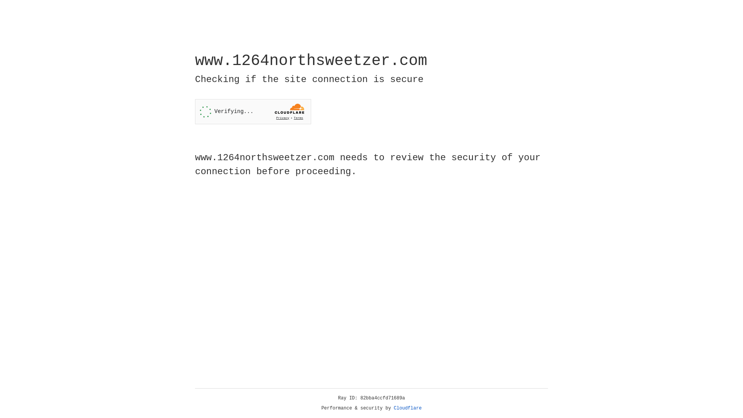 The width and height of the screenshot is (743, 418). Describe the element at coordinates (408, 408) in the screenshot. I see `Cloudflare` at that location.